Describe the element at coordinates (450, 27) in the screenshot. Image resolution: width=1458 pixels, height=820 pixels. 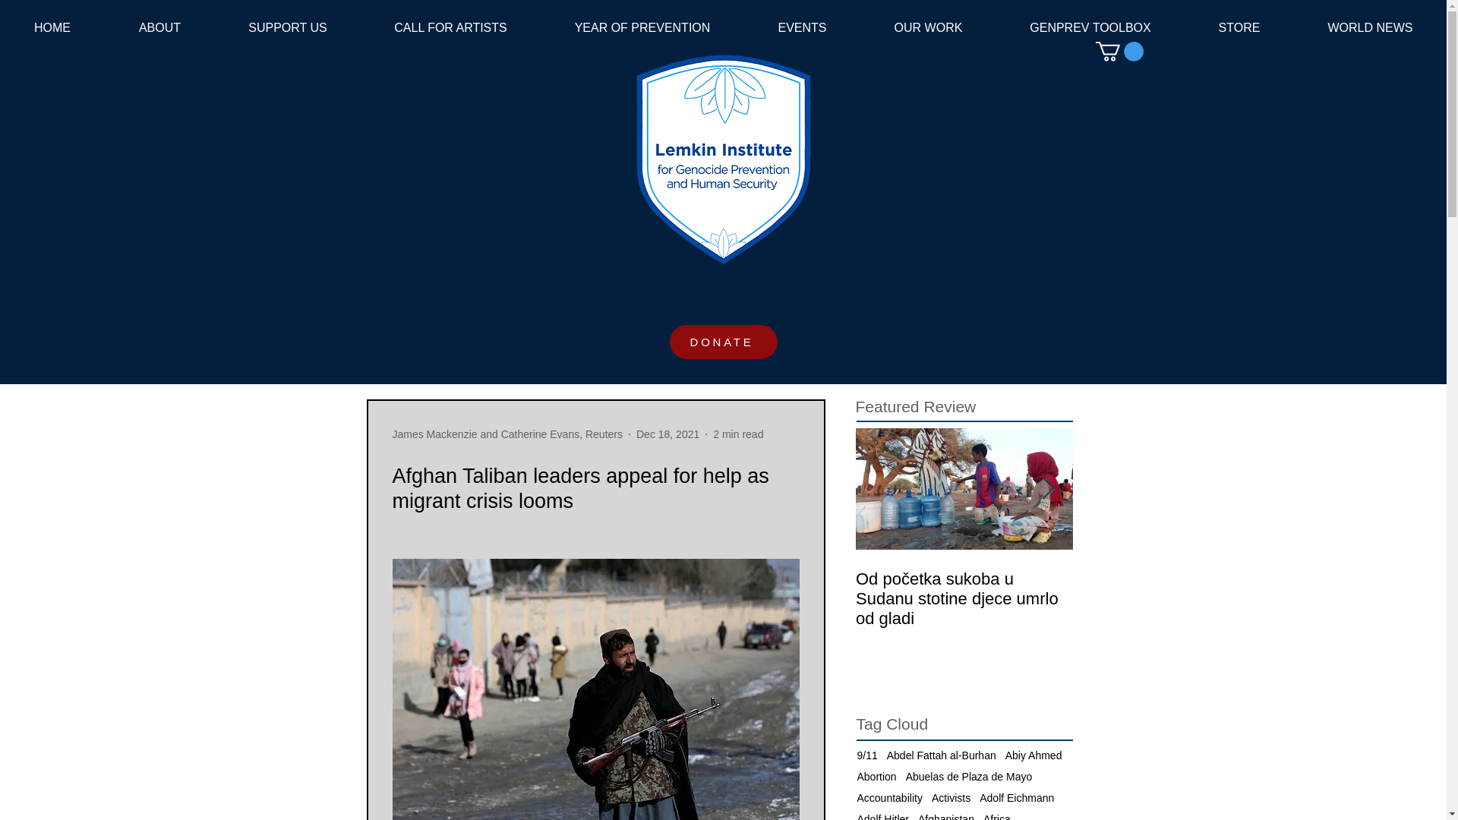
I see `CALL FOR ARTISTS` at that location.